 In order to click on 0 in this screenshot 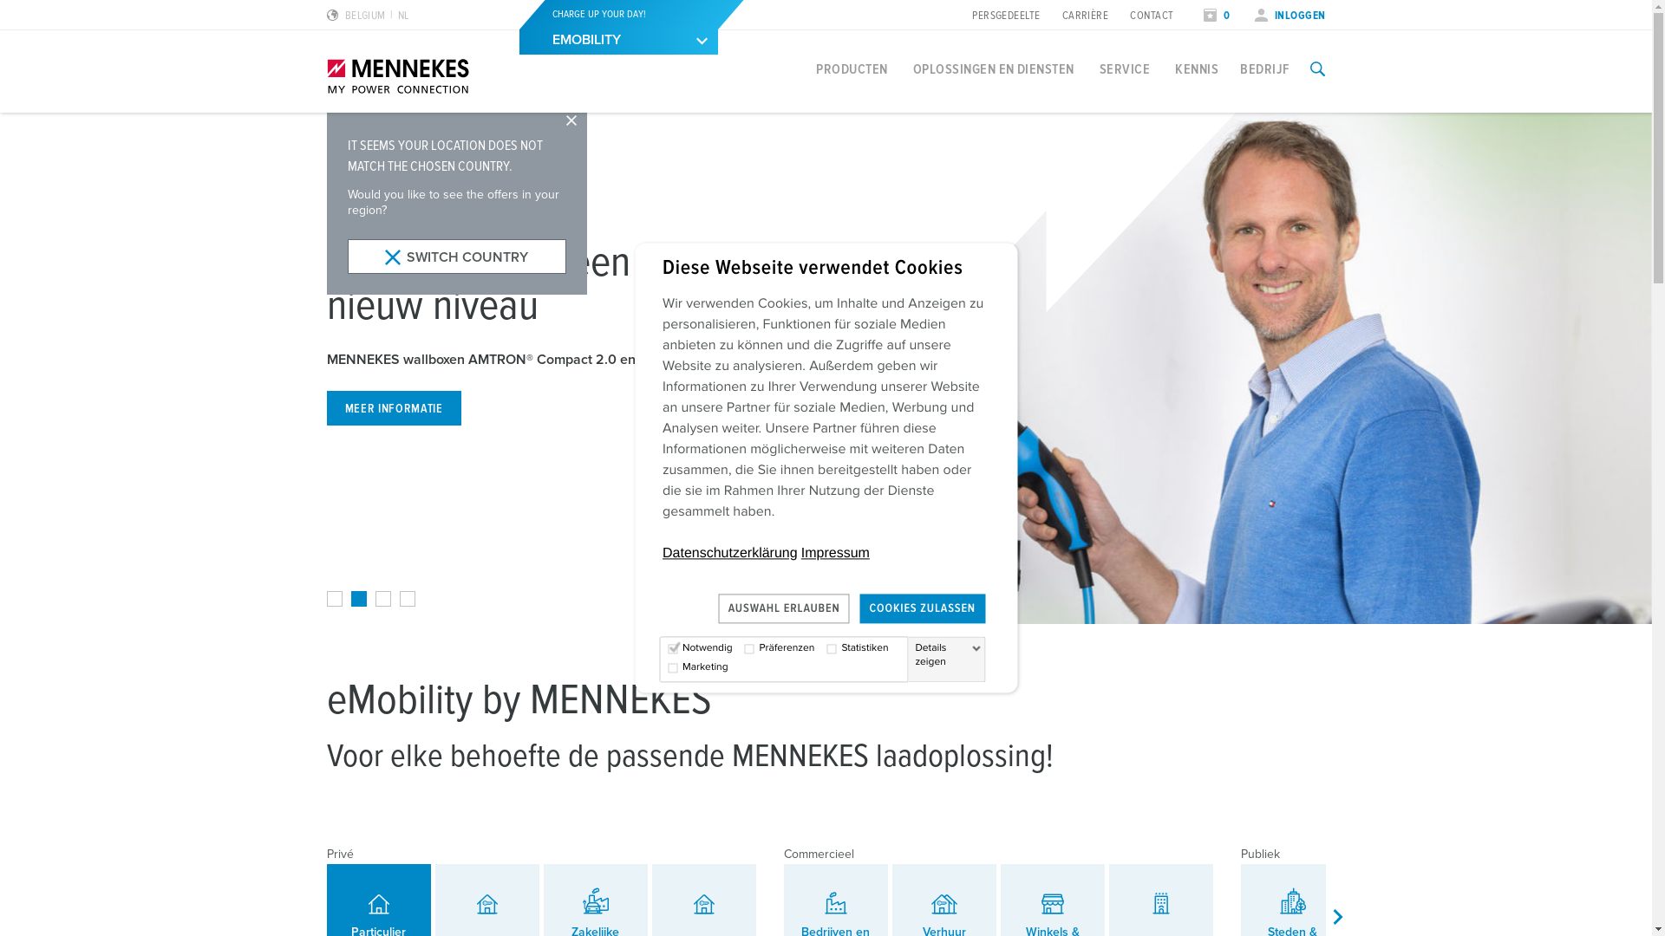, I will do `click(1217, 16)`.